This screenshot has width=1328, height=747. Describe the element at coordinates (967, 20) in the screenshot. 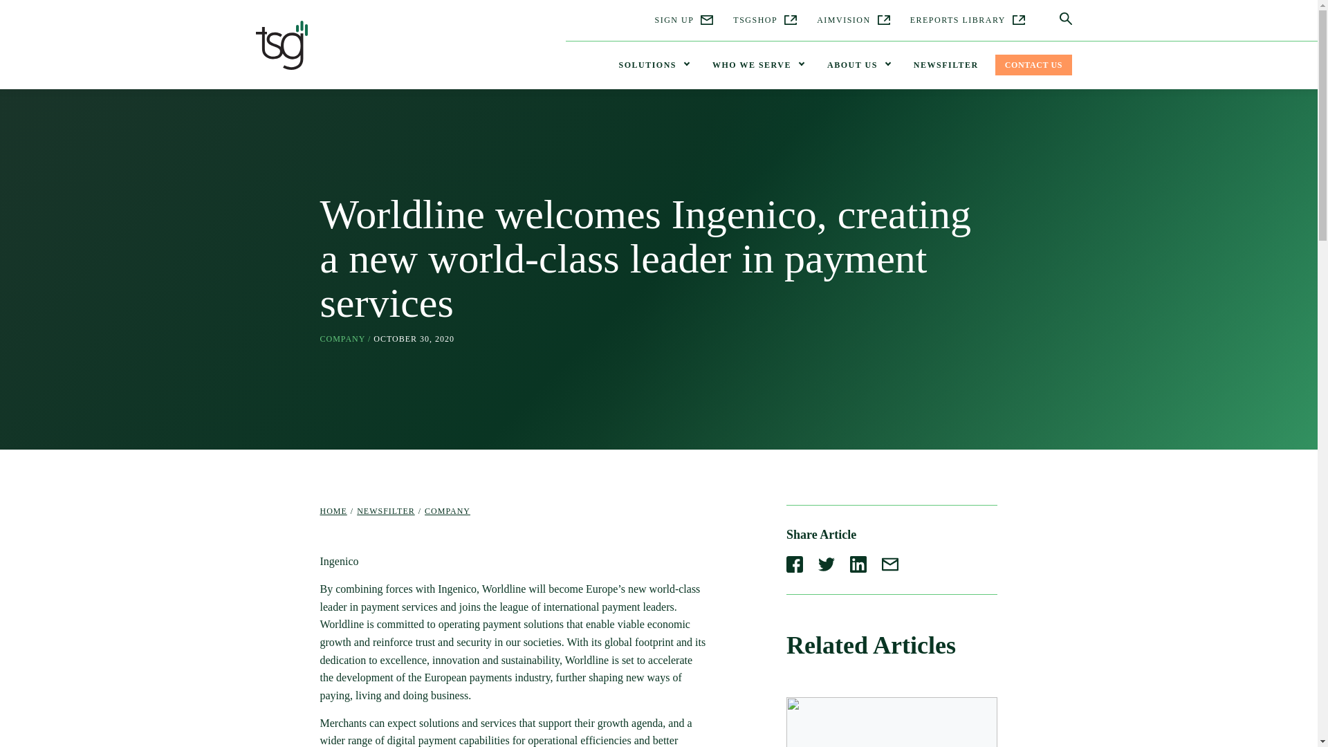

I see `EREPORTS LIBRARY` at that location.